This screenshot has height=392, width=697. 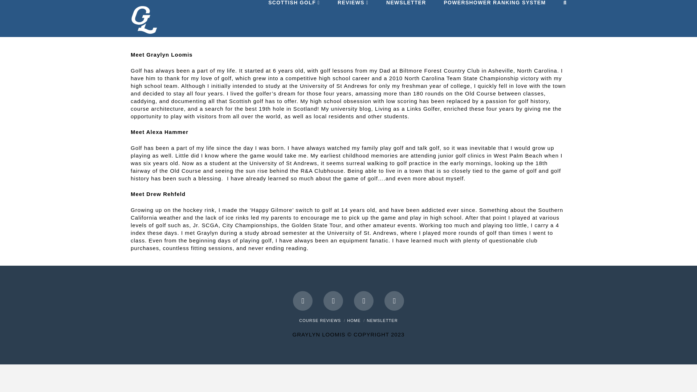 I want to click on NEWSLETTER, so click(x=382, y=320).